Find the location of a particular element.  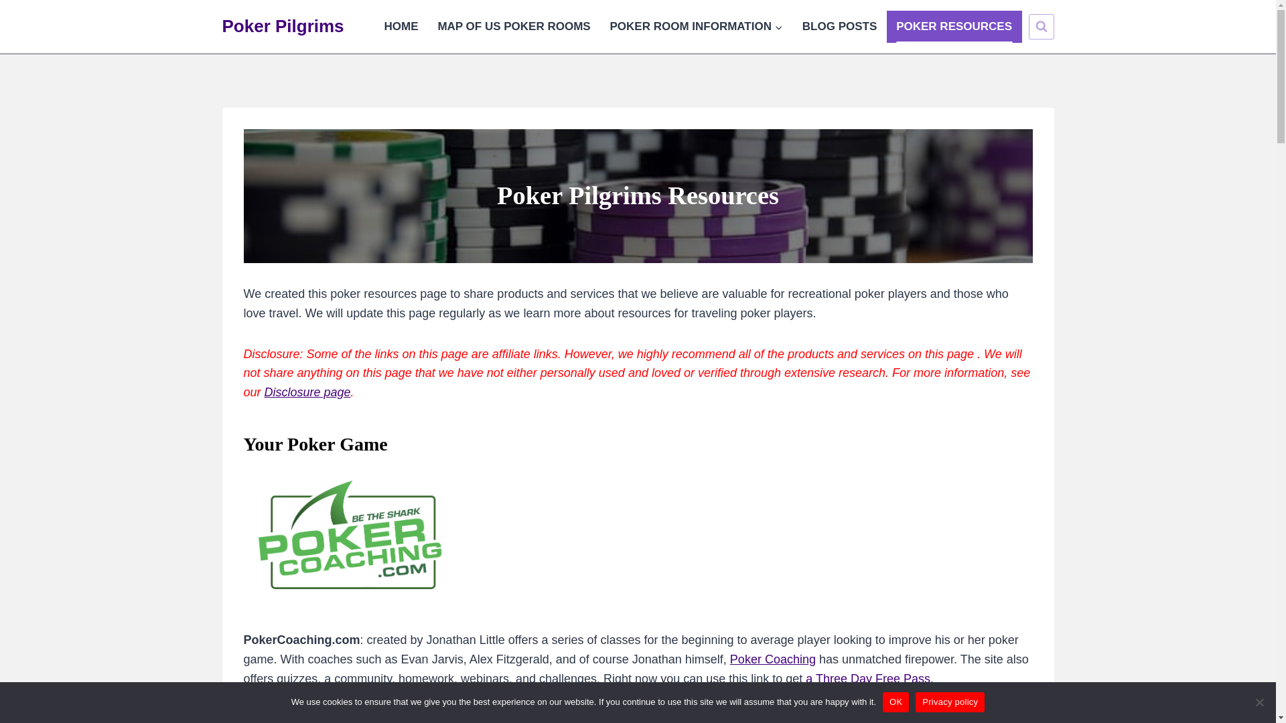

POKER ROOM INFORMATION is located at coordinates (696, 27).